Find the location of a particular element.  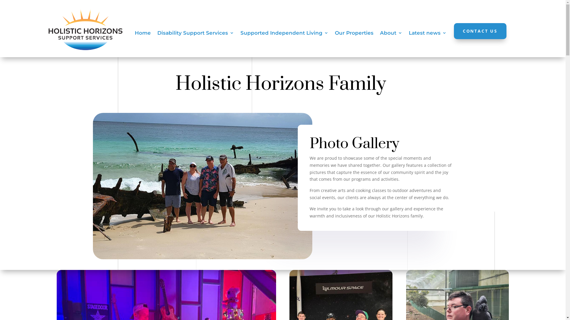

moreton Island is located at coordinates (202, 186).